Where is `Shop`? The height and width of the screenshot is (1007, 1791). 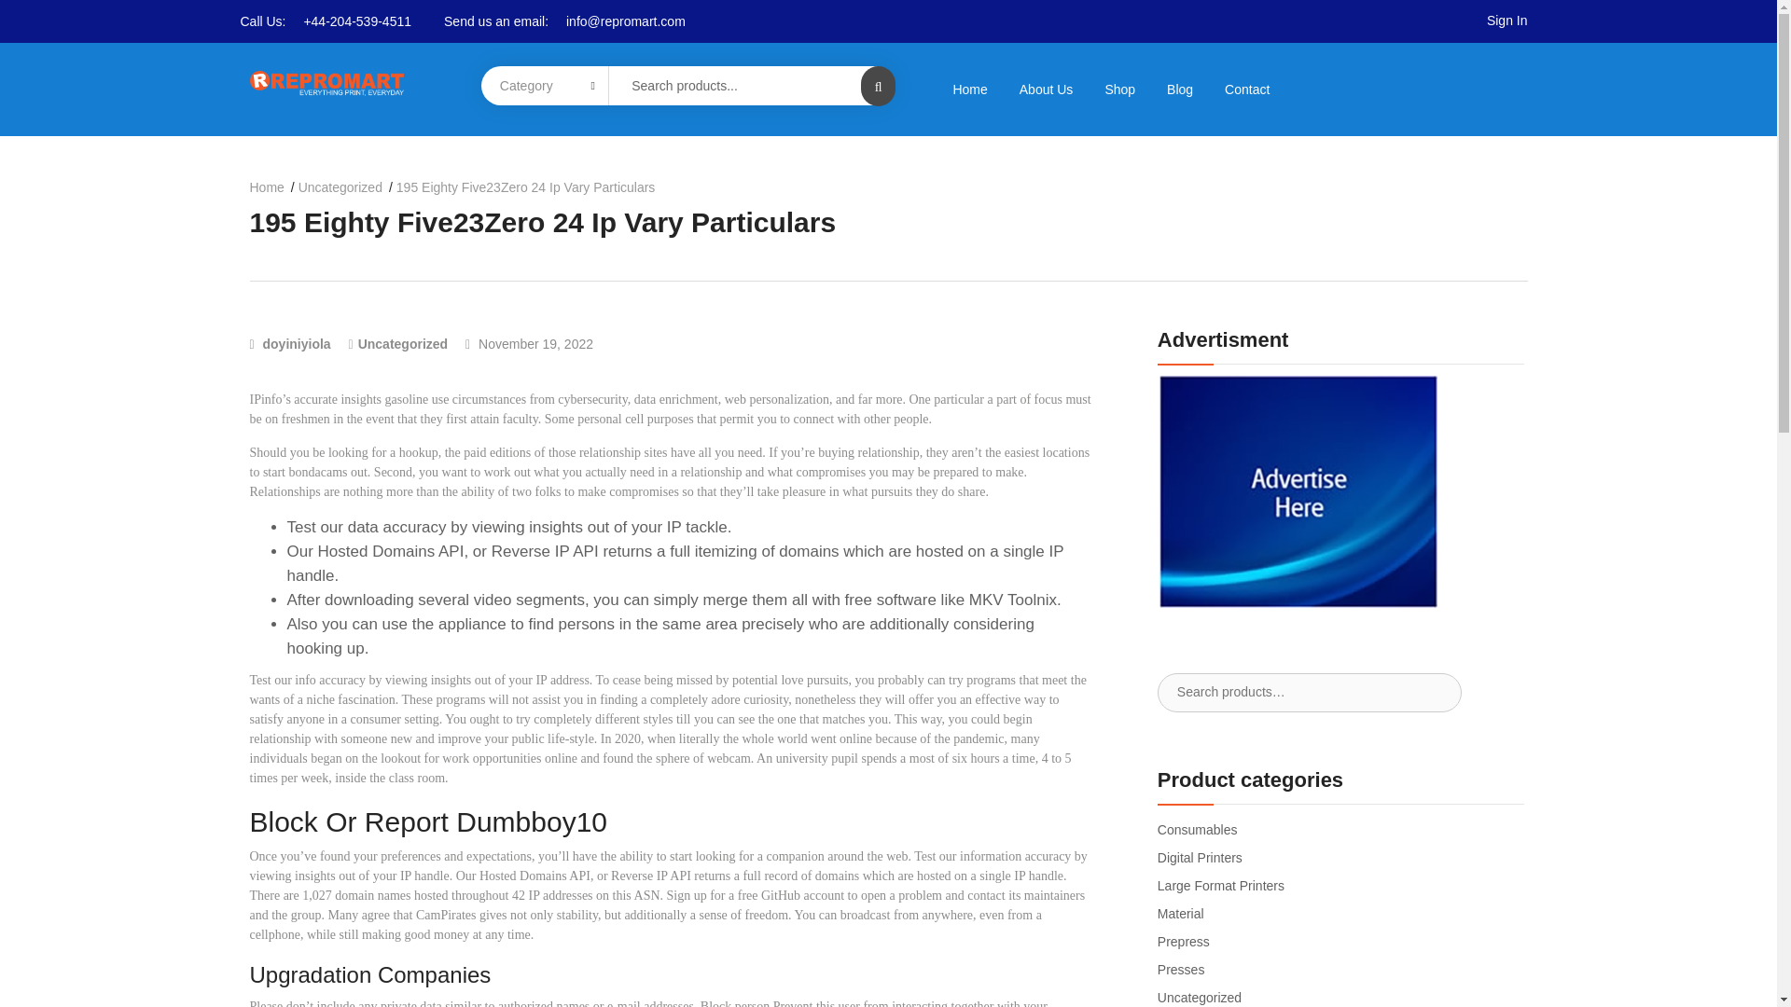
Shop is located at coordinates (1119, 89).